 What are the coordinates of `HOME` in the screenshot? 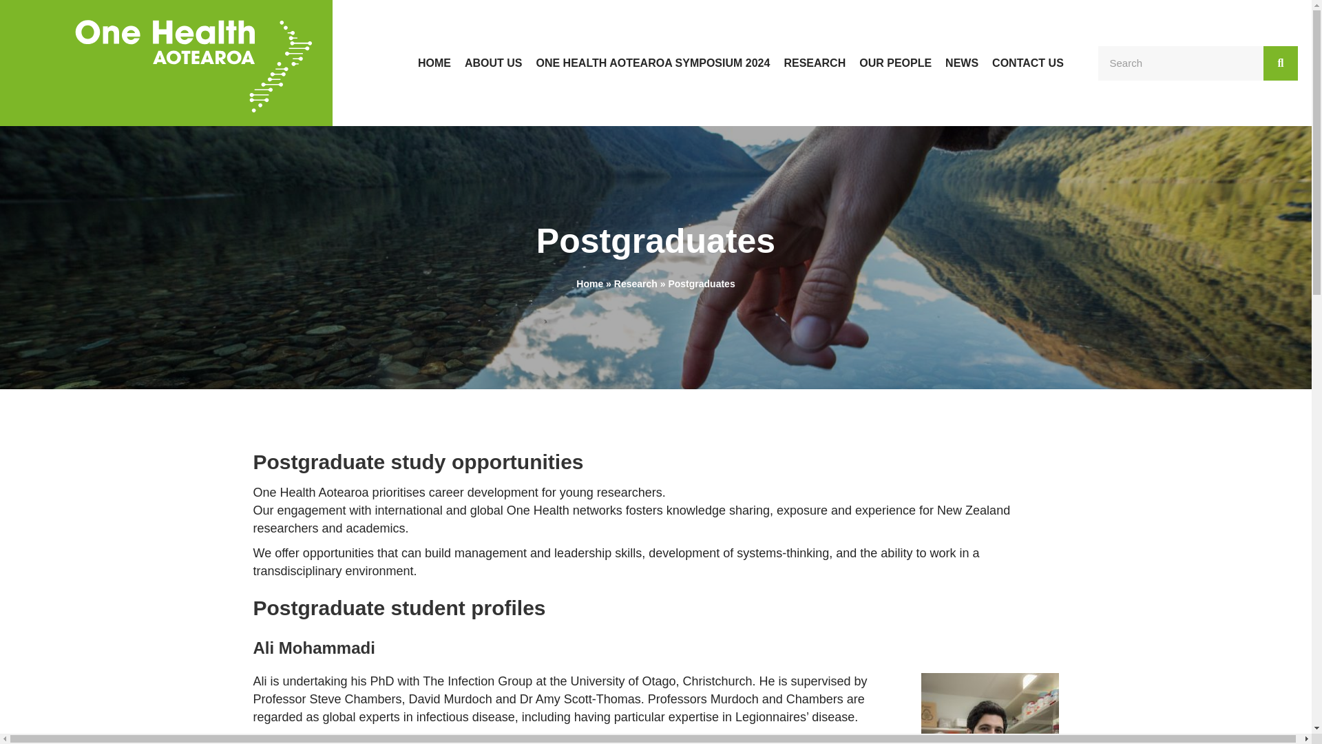 It's located at (434, 63).